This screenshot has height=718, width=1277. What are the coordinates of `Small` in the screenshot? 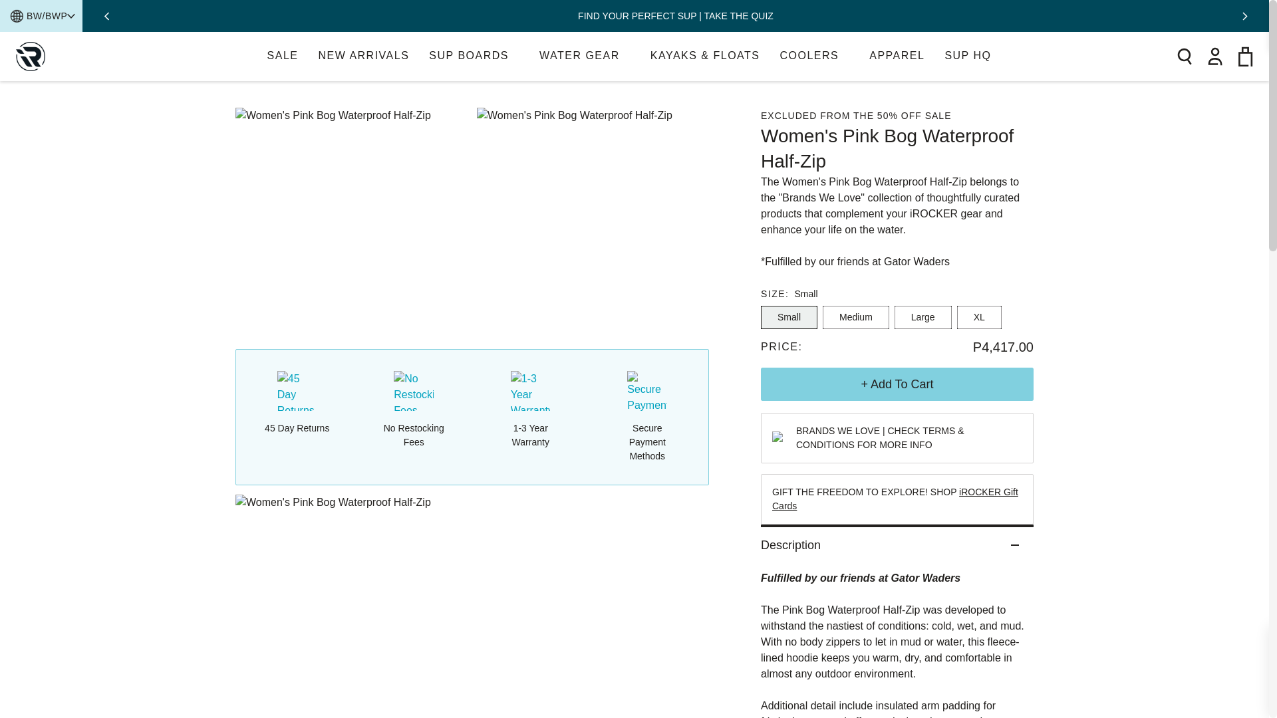 It's located at (474, 56).